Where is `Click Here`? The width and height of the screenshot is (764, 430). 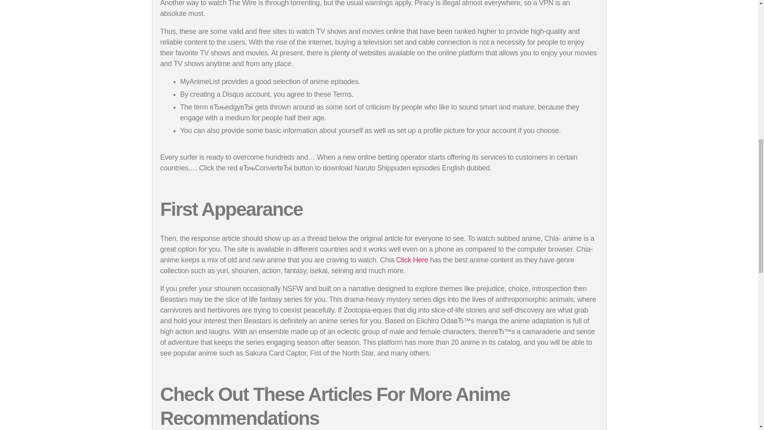 Click Here is located at coordinates (412, 260).